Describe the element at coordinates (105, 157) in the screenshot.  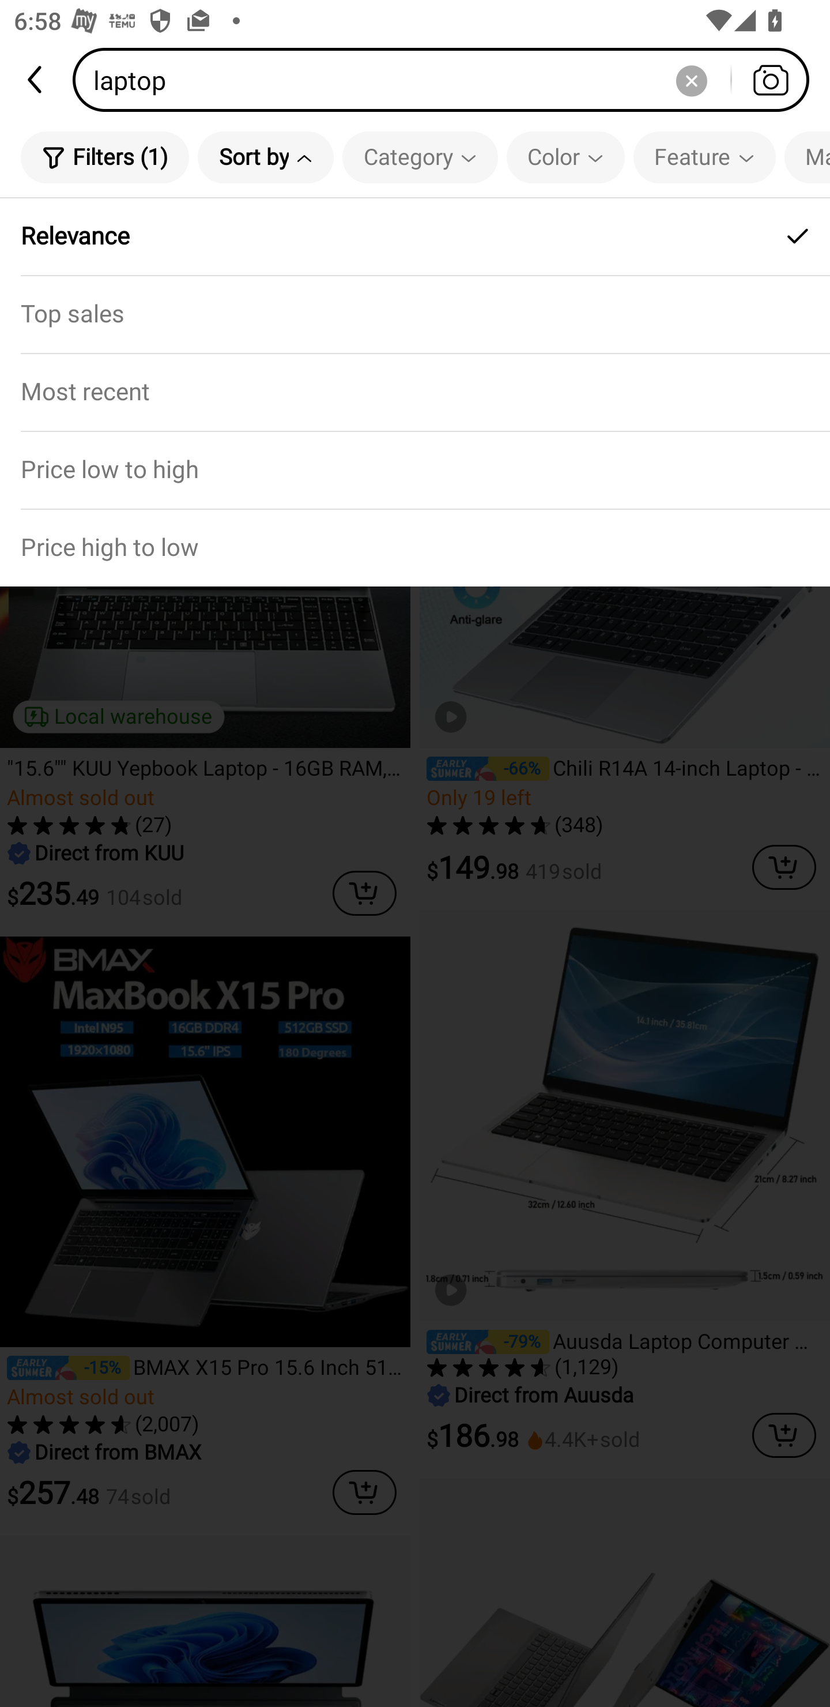
I see `Filters (1)` at that location.